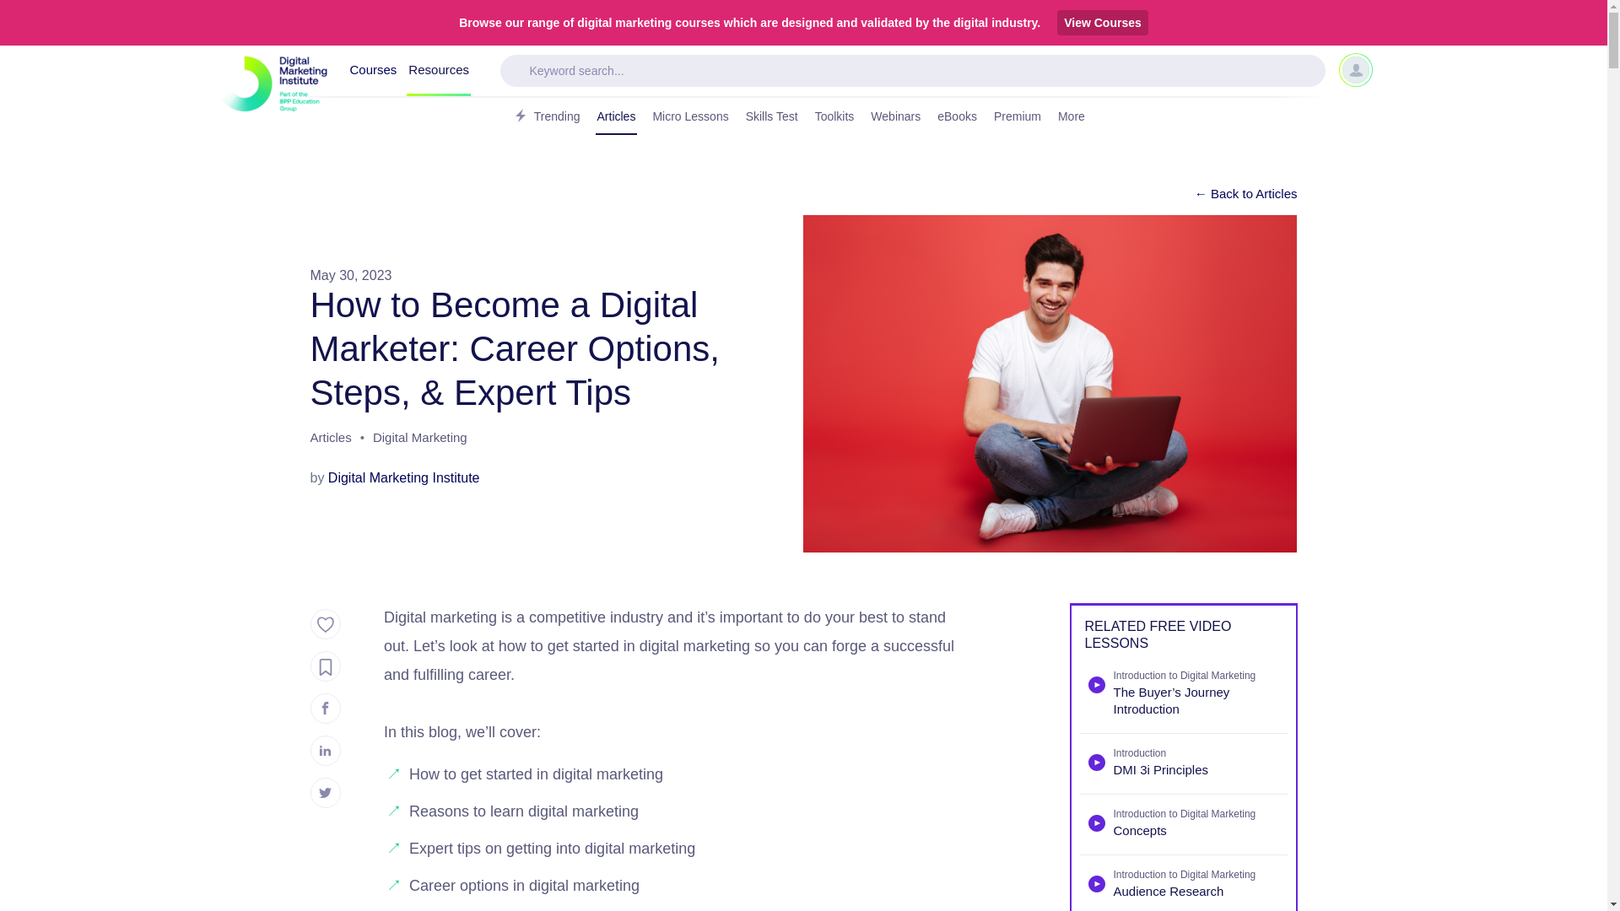  Describe the element at coordinates (771, 116) in the screenshot. I see `Skills Test` at that location.